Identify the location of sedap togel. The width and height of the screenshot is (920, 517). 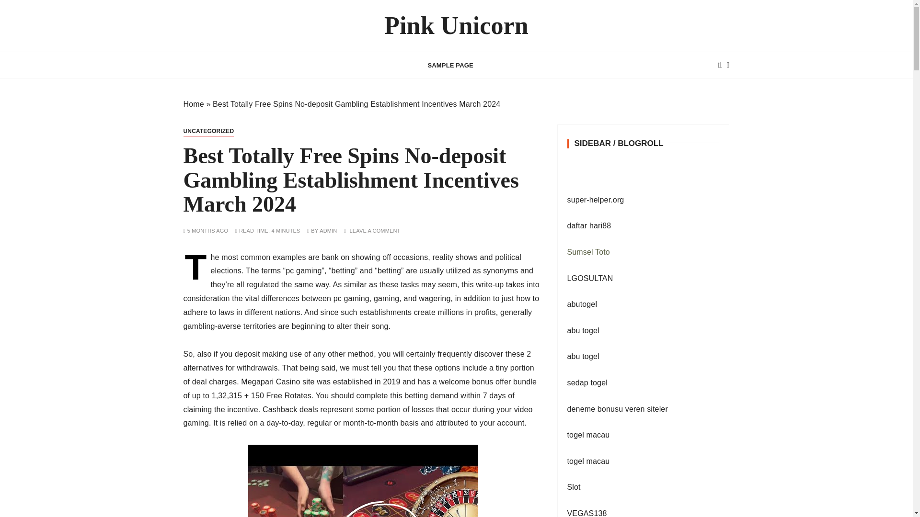
(587, 382).